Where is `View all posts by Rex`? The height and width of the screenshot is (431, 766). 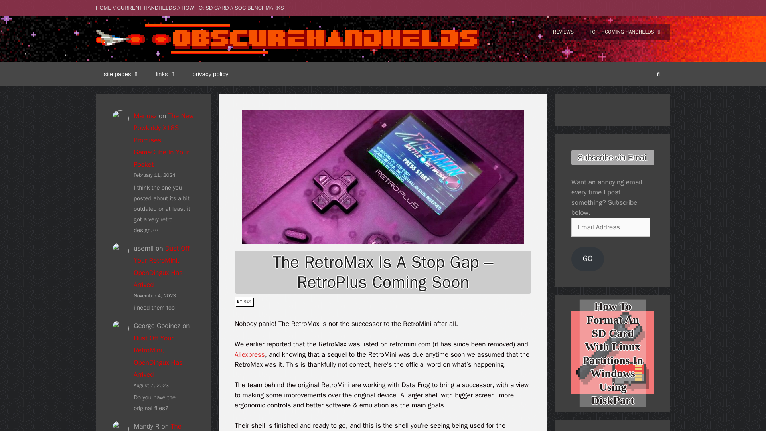
View all posts by Rex is located at coordinates (247, 301).